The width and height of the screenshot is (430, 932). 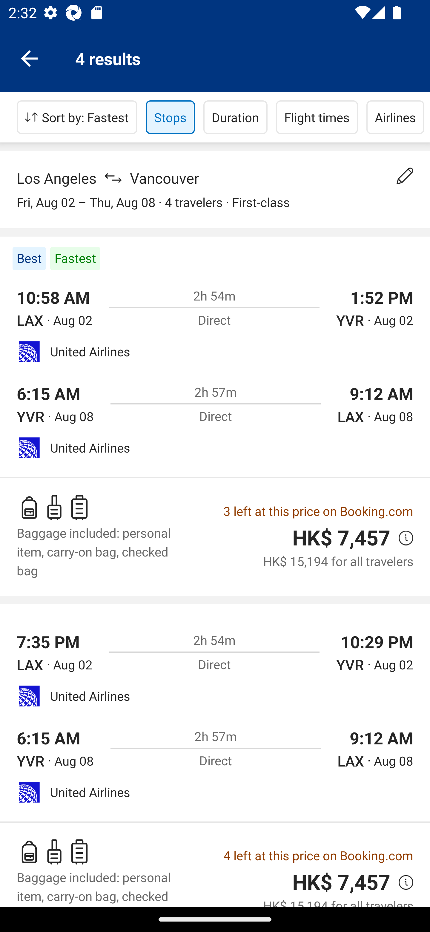 What do you see at coordinates (405, 176) in the screenshot?
I see `Change your search details` at bounding box center [405, 176].